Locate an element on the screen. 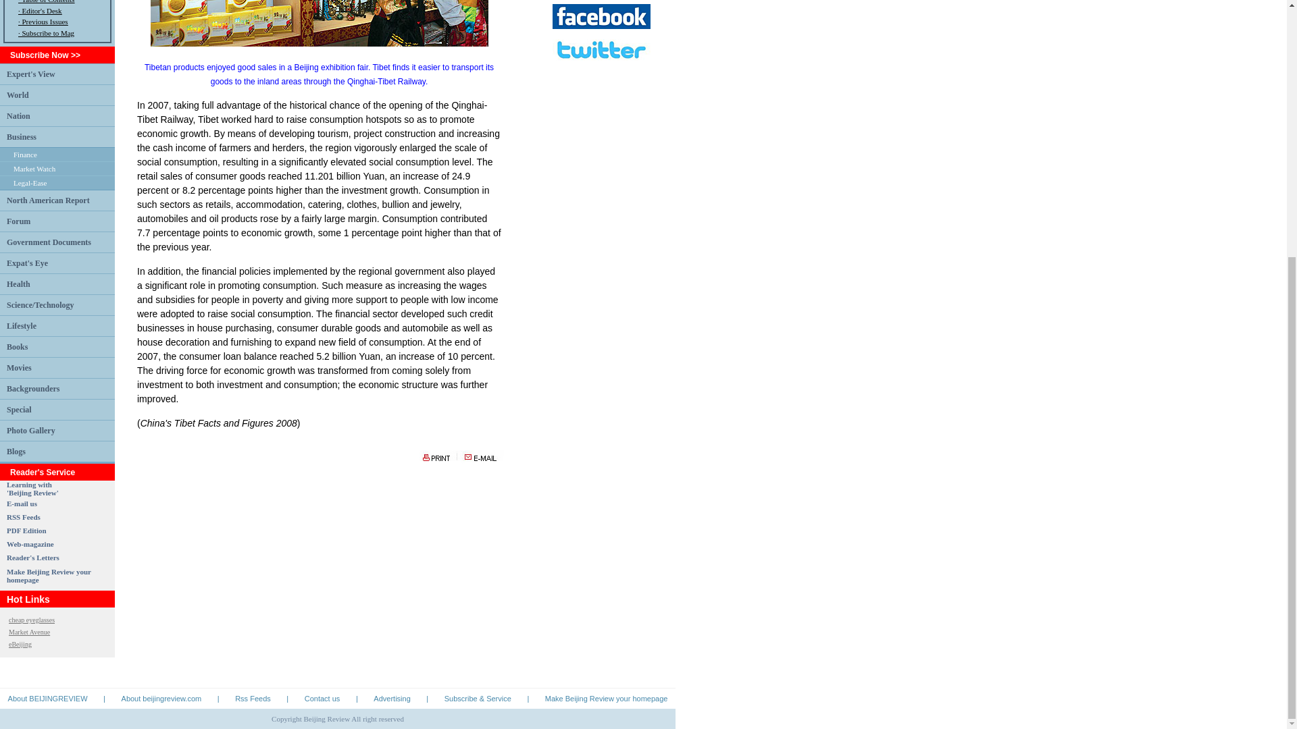  cheap eyeglasses is located at coordinates (22, 503).